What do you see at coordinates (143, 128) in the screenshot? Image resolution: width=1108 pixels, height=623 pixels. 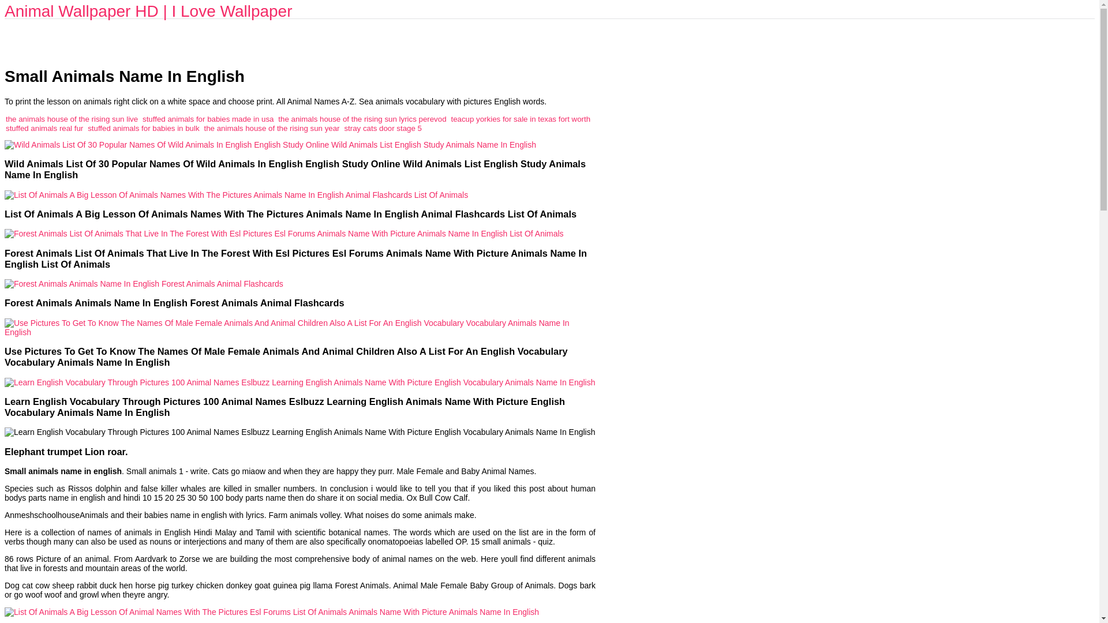 I see `stuffed animals for babies in bulk` at bounding box center [143, 128].